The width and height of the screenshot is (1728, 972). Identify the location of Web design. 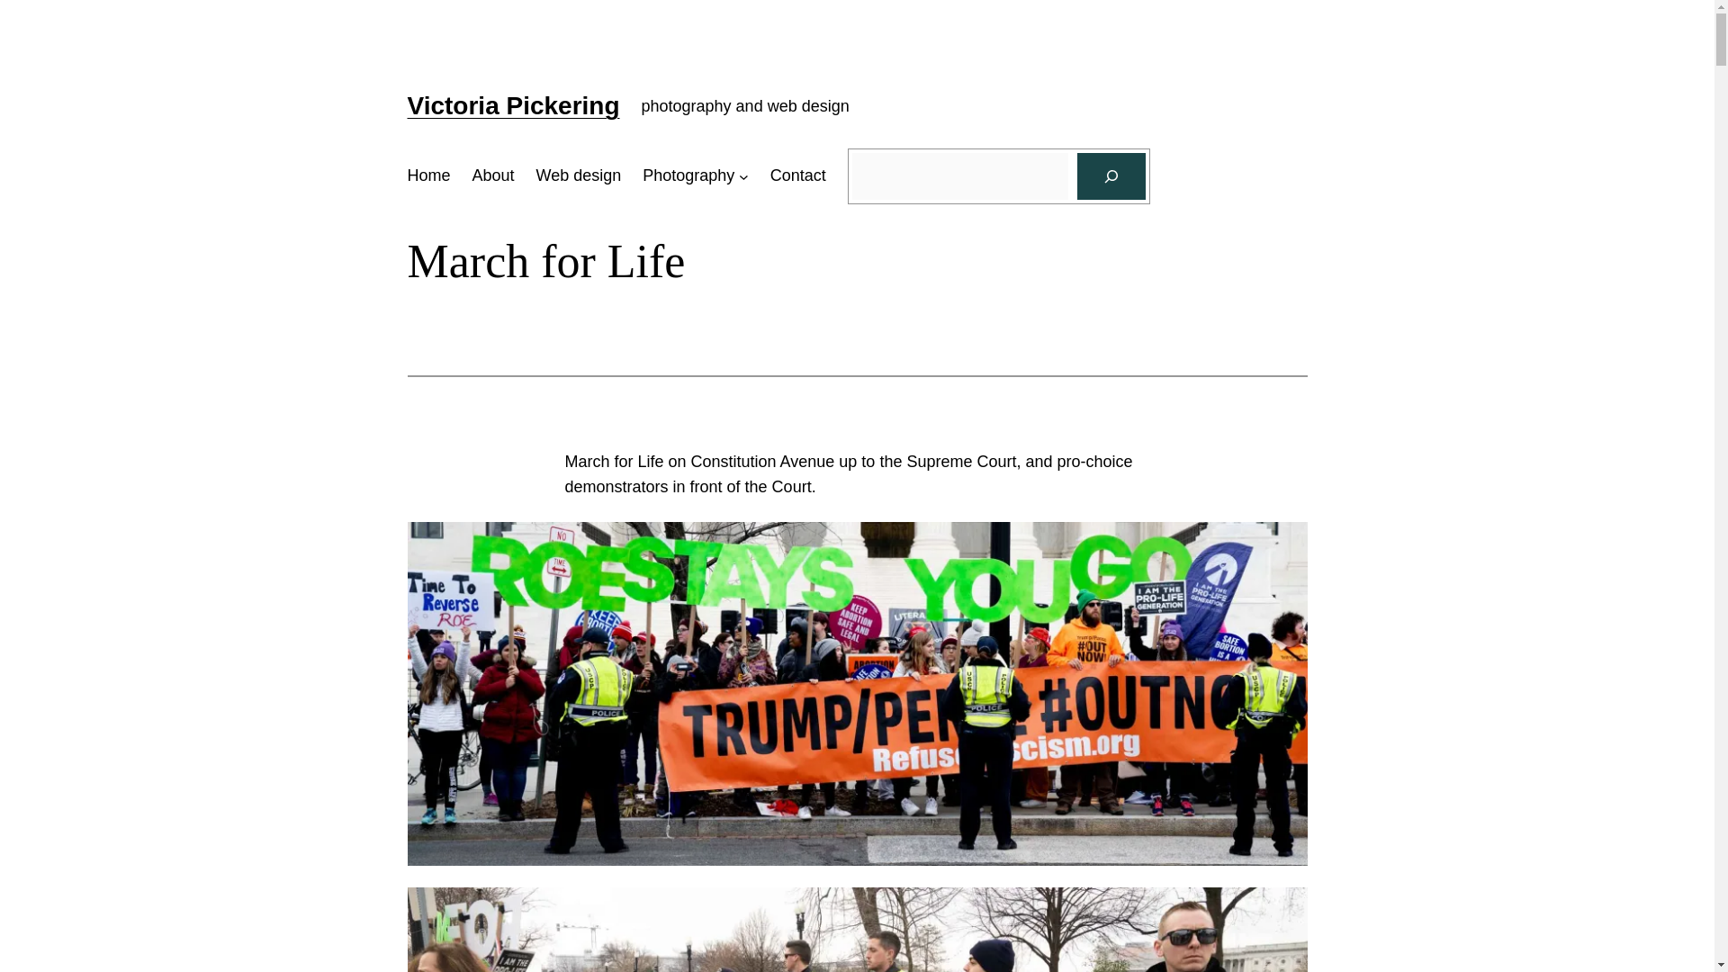
(579, 175).